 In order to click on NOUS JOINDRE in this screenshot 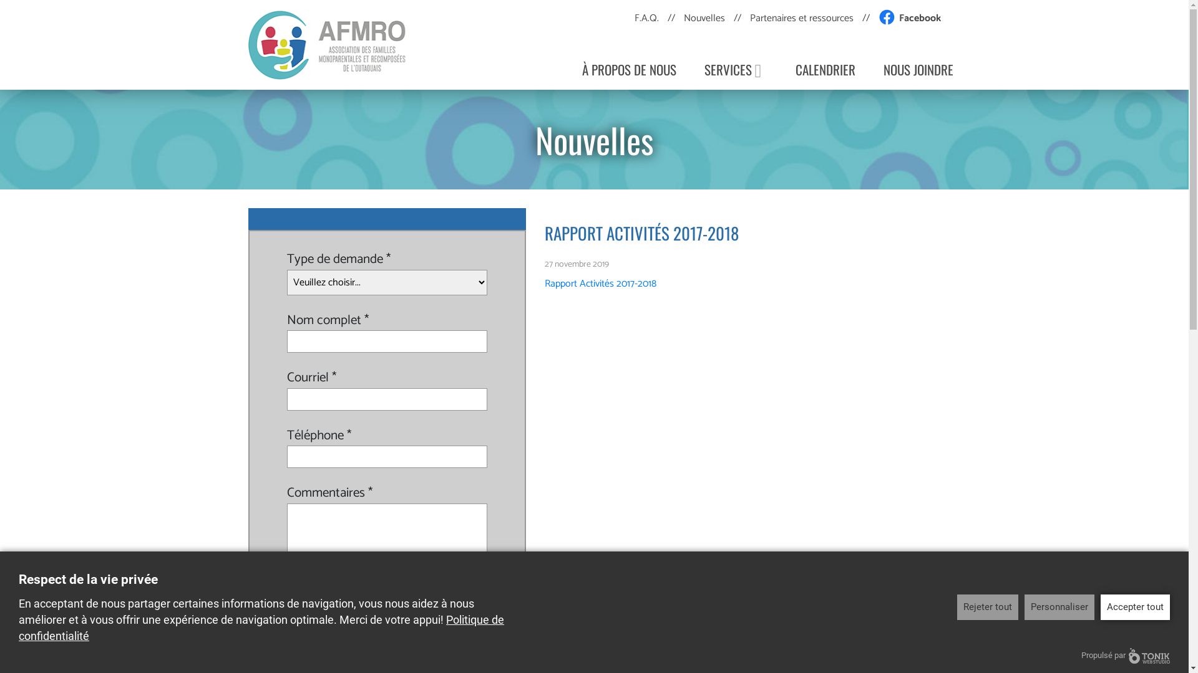, I will do `click(918, 69)`.